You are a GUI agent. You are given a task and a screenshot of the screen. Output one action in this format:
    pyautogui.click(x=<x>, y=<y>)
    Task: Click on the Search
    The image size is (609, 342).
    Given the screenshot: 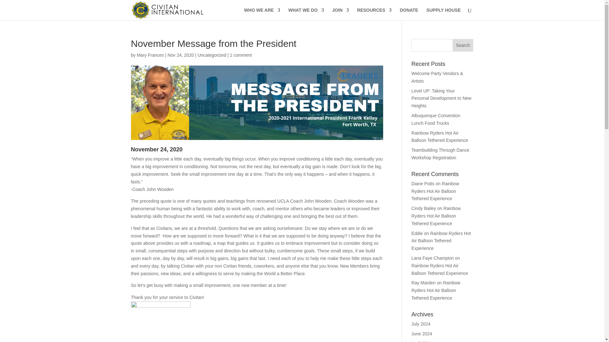 What is the action you would take?
    pyautogui.click(x=463, y=45)
    